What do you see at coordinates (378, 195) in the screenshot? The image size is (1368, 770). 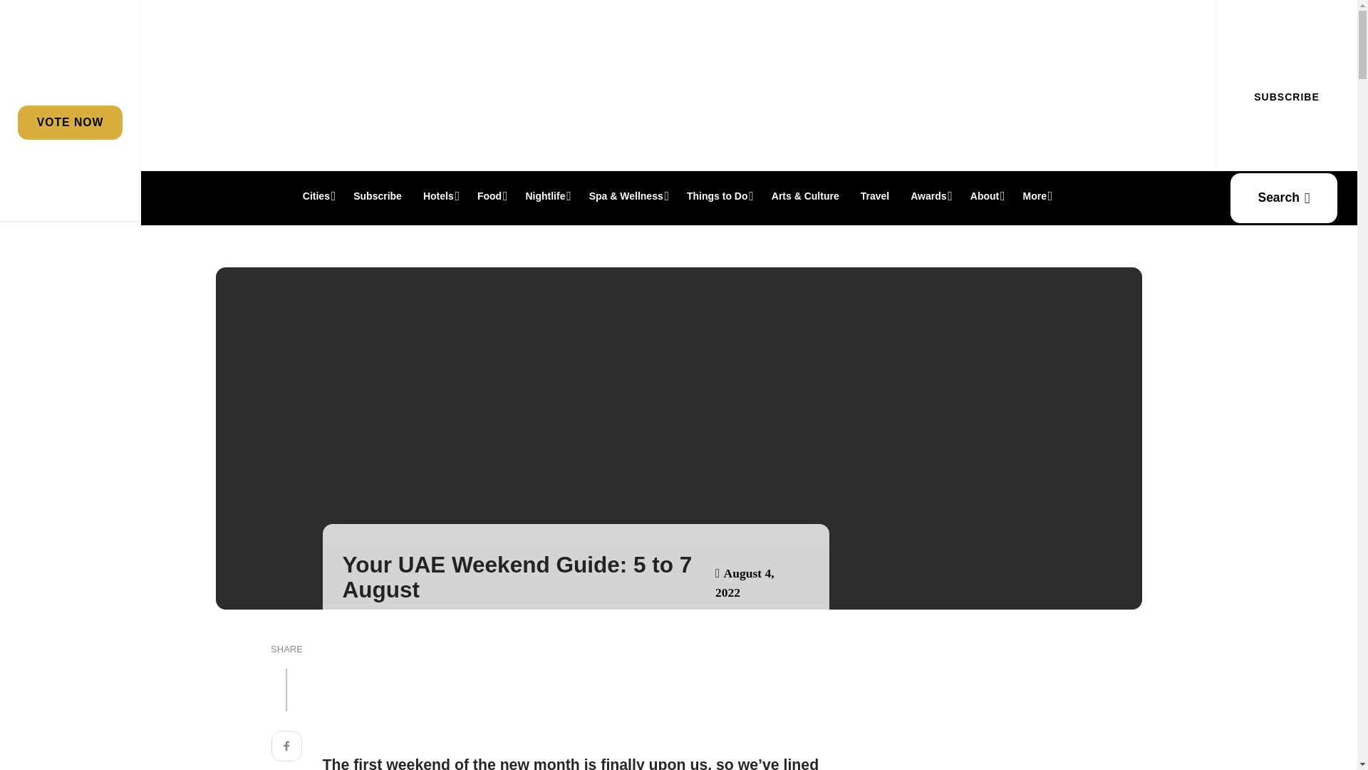 I see `Subscribe` at bounding box center [378, 195].